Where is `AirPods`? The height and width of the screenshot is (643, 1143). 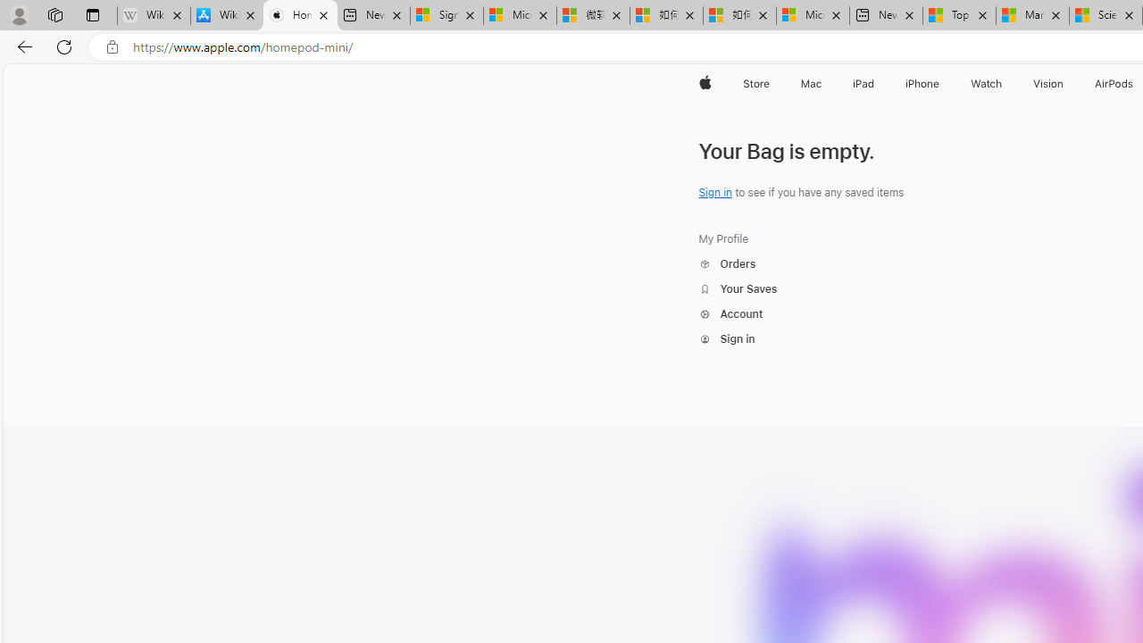
AirPods is located at coordinates (1114, 84).